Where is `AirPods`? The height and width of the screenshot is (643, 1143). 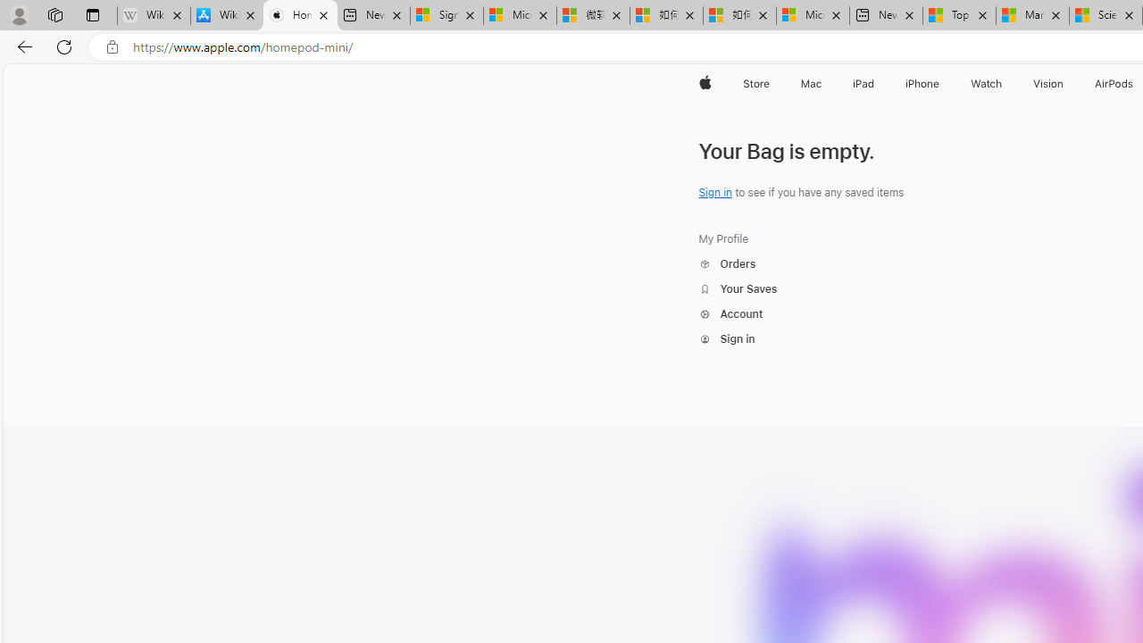
AirPods is located at coordinates (1114, 84).